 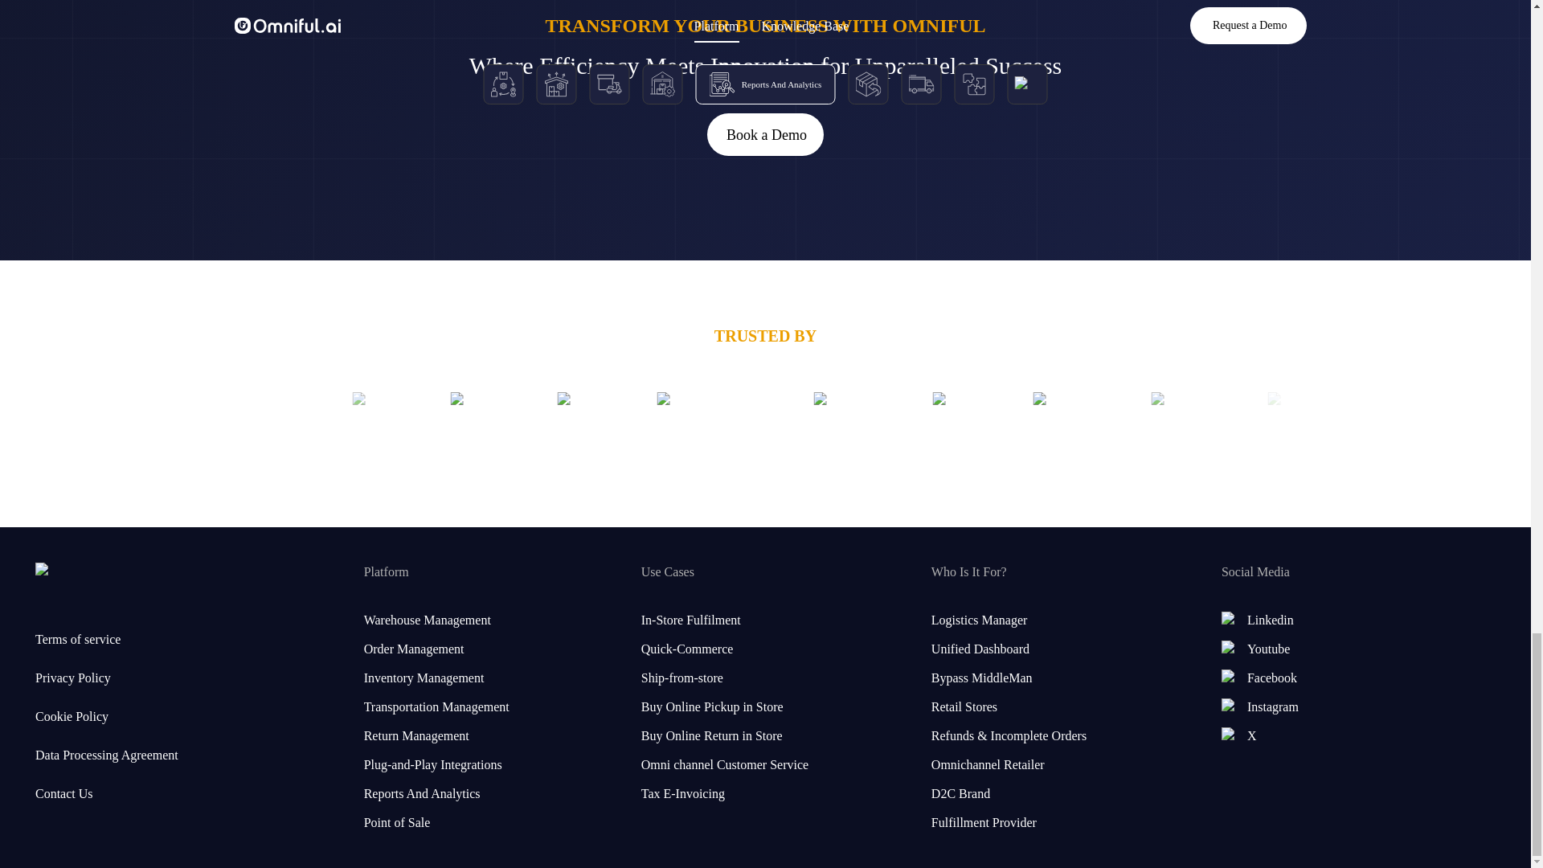 I want to click on Reports And Analytics, so click(x=489, y=794).